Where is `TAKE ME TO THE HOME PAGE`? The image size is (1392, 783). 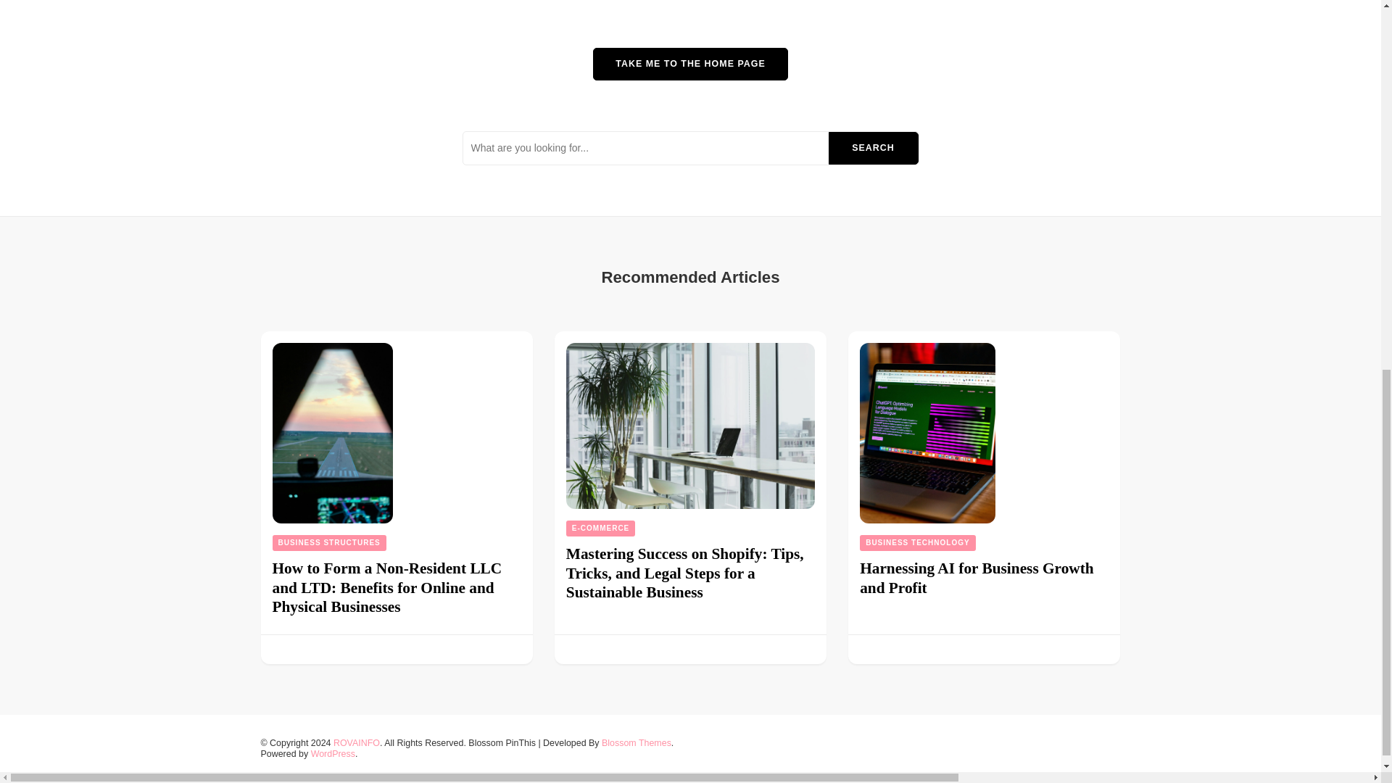 TAKE ME TO THE HOME PAGE is located at coordinates (690, 64).